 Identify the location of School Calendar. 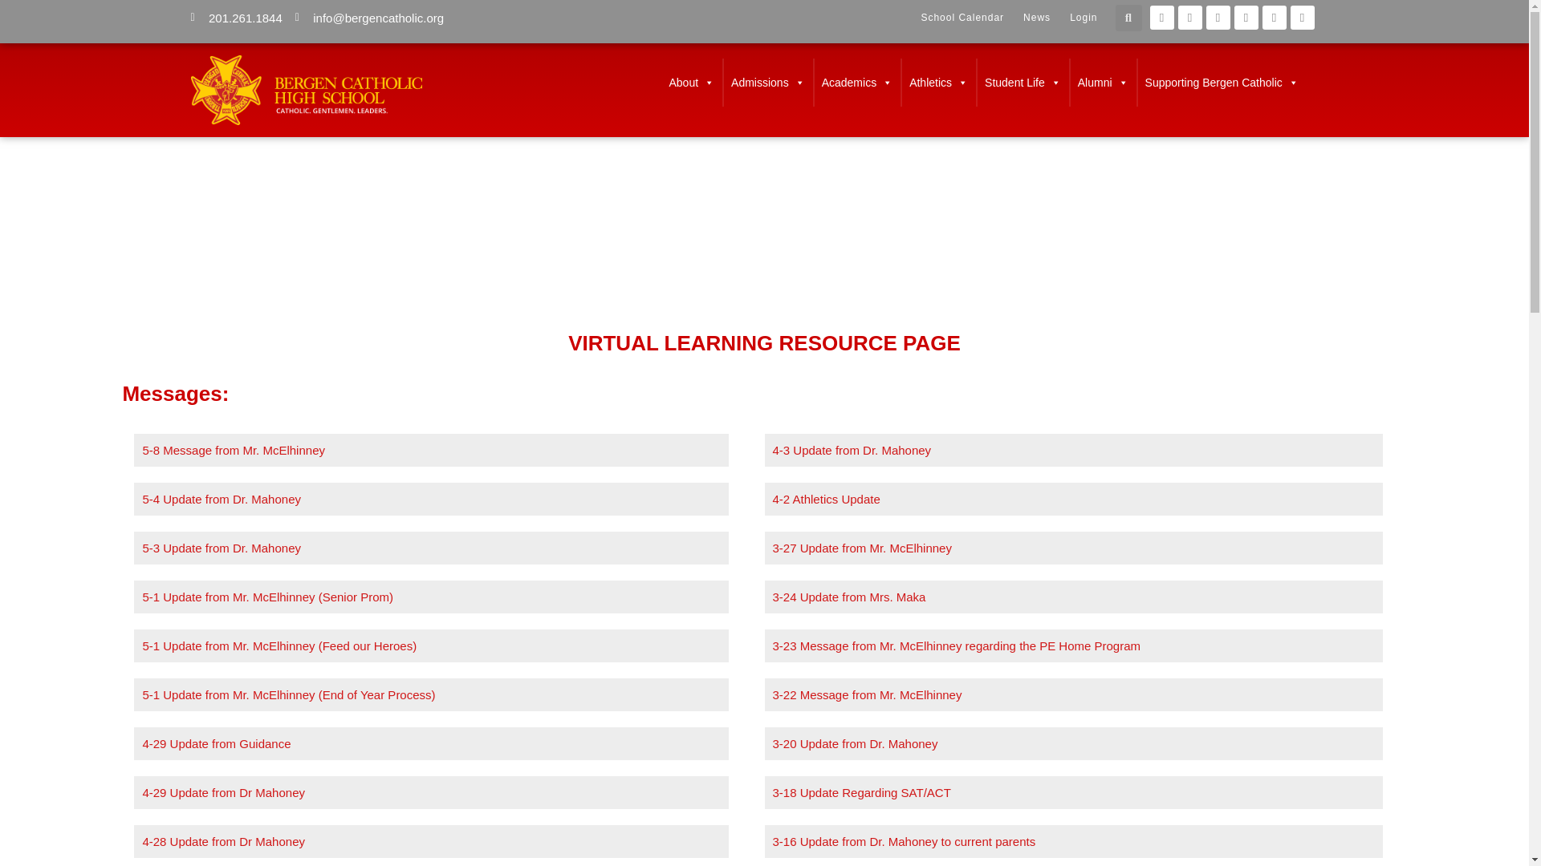
(962, 18).